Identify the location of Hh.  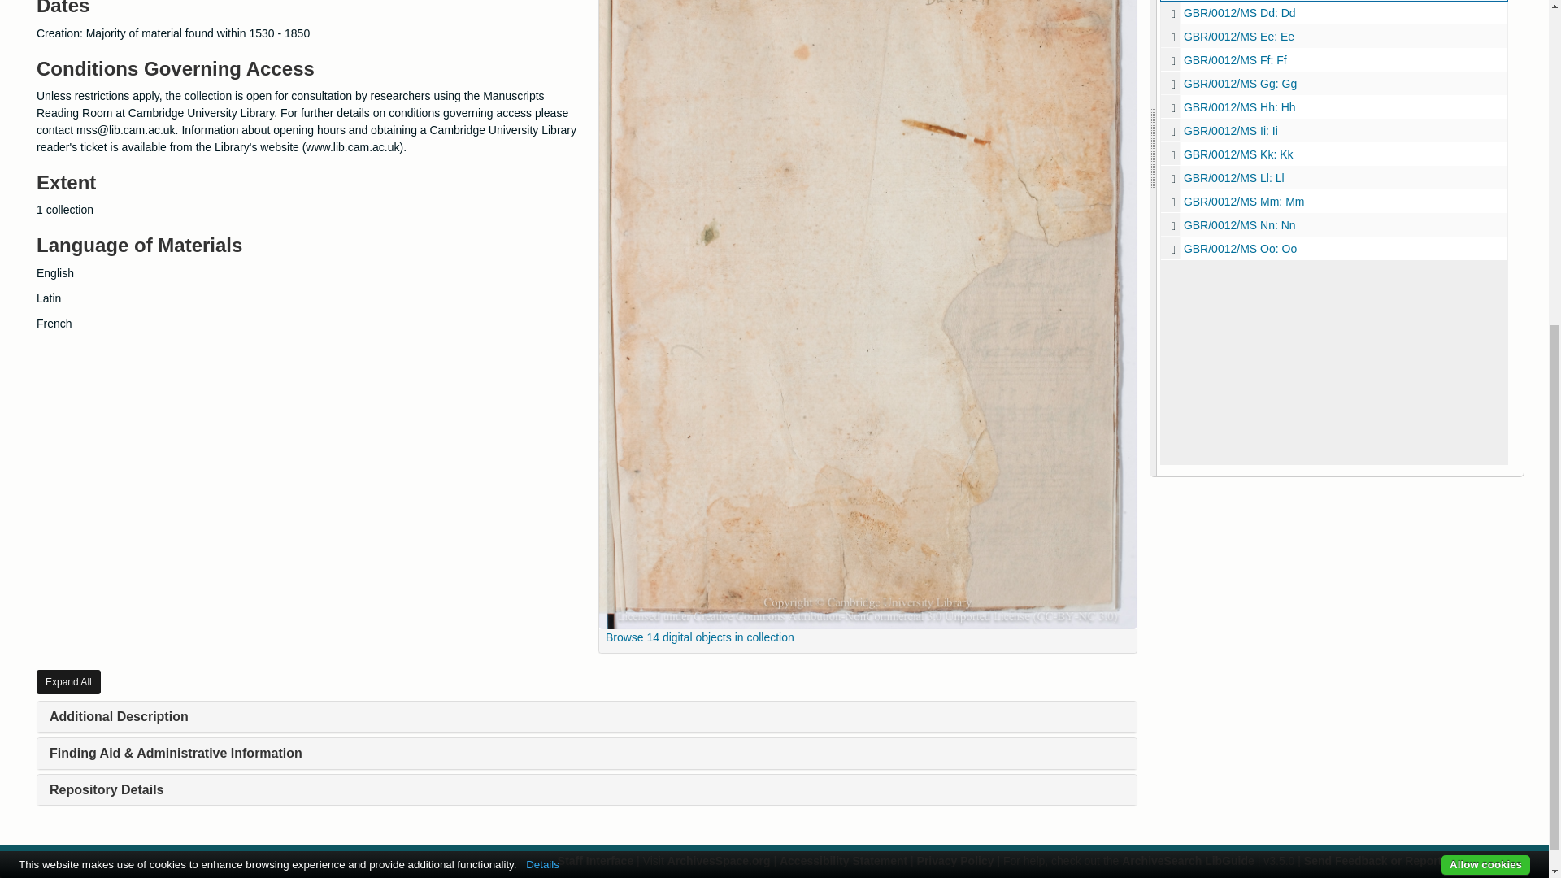
(1334, 106).